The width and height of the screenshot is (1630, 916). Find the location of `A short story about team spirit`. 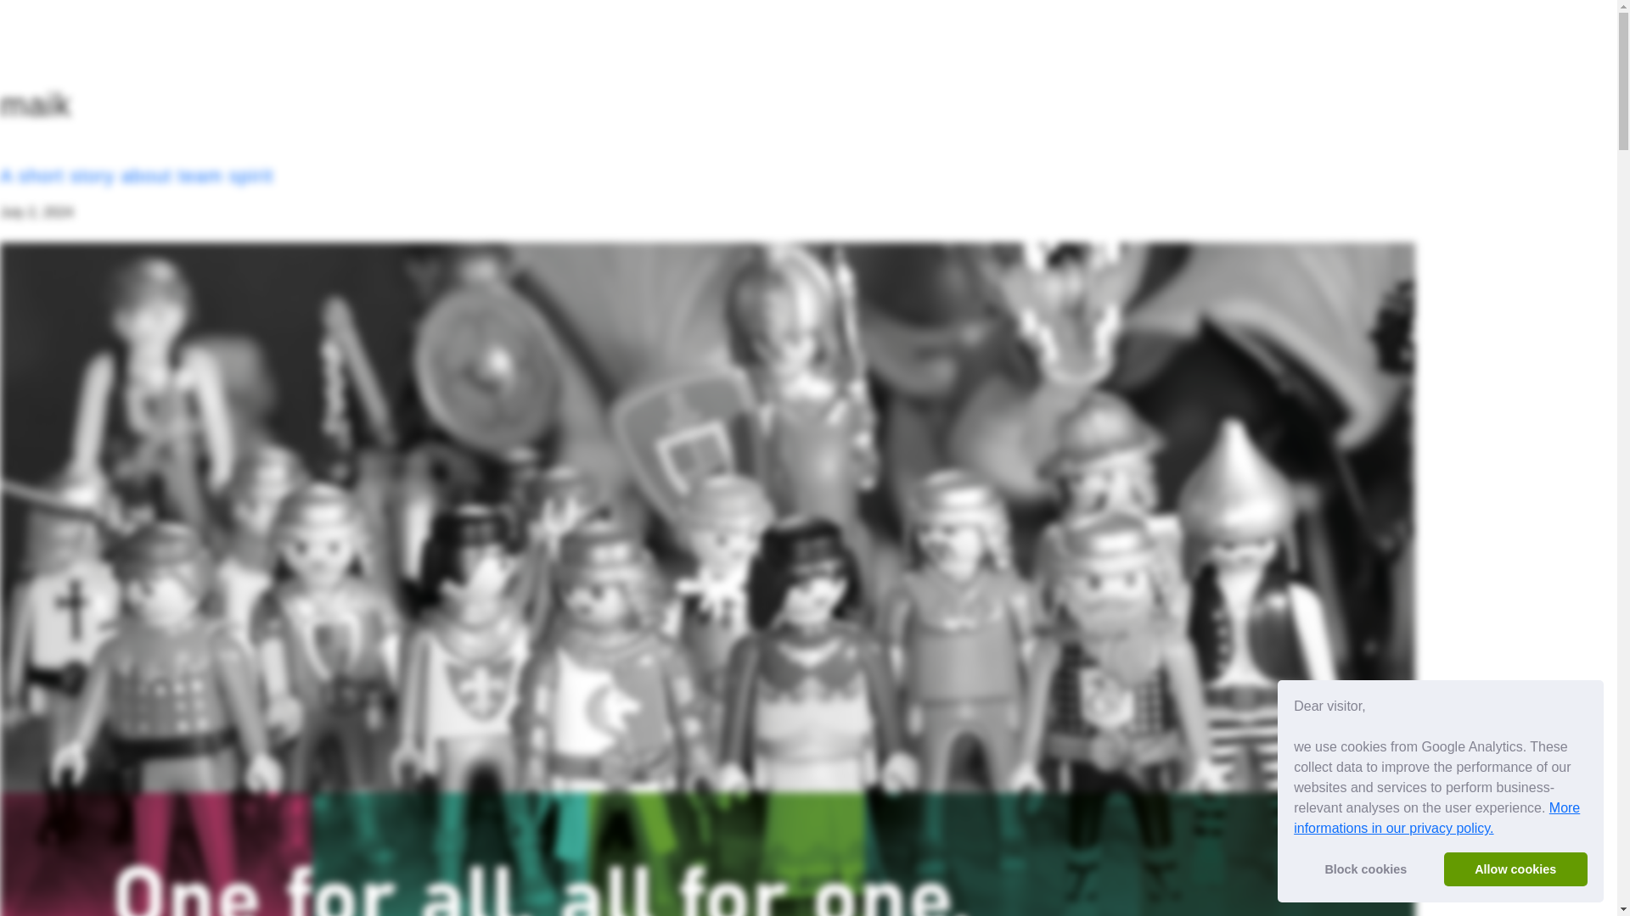

A short story about team spirit is located at coordinates (137, 176).